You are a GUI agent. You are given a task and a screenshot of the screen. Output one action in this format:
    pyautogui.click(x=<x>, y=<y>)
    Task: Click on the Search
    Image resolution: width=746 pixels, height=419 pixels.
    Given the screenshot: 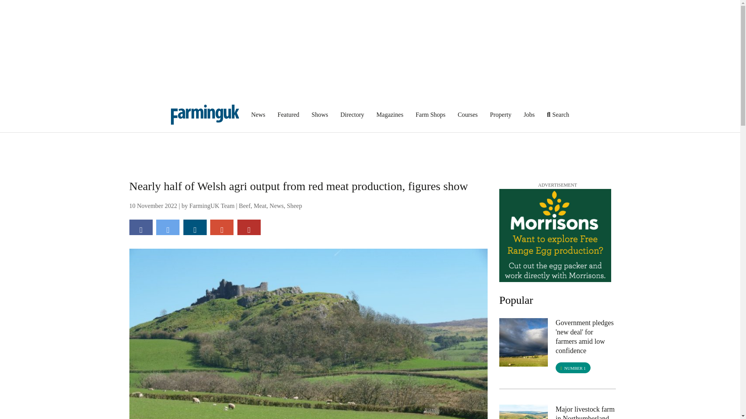 What is the action you would take?
    pyautogui.click(x=558, y=114)
    